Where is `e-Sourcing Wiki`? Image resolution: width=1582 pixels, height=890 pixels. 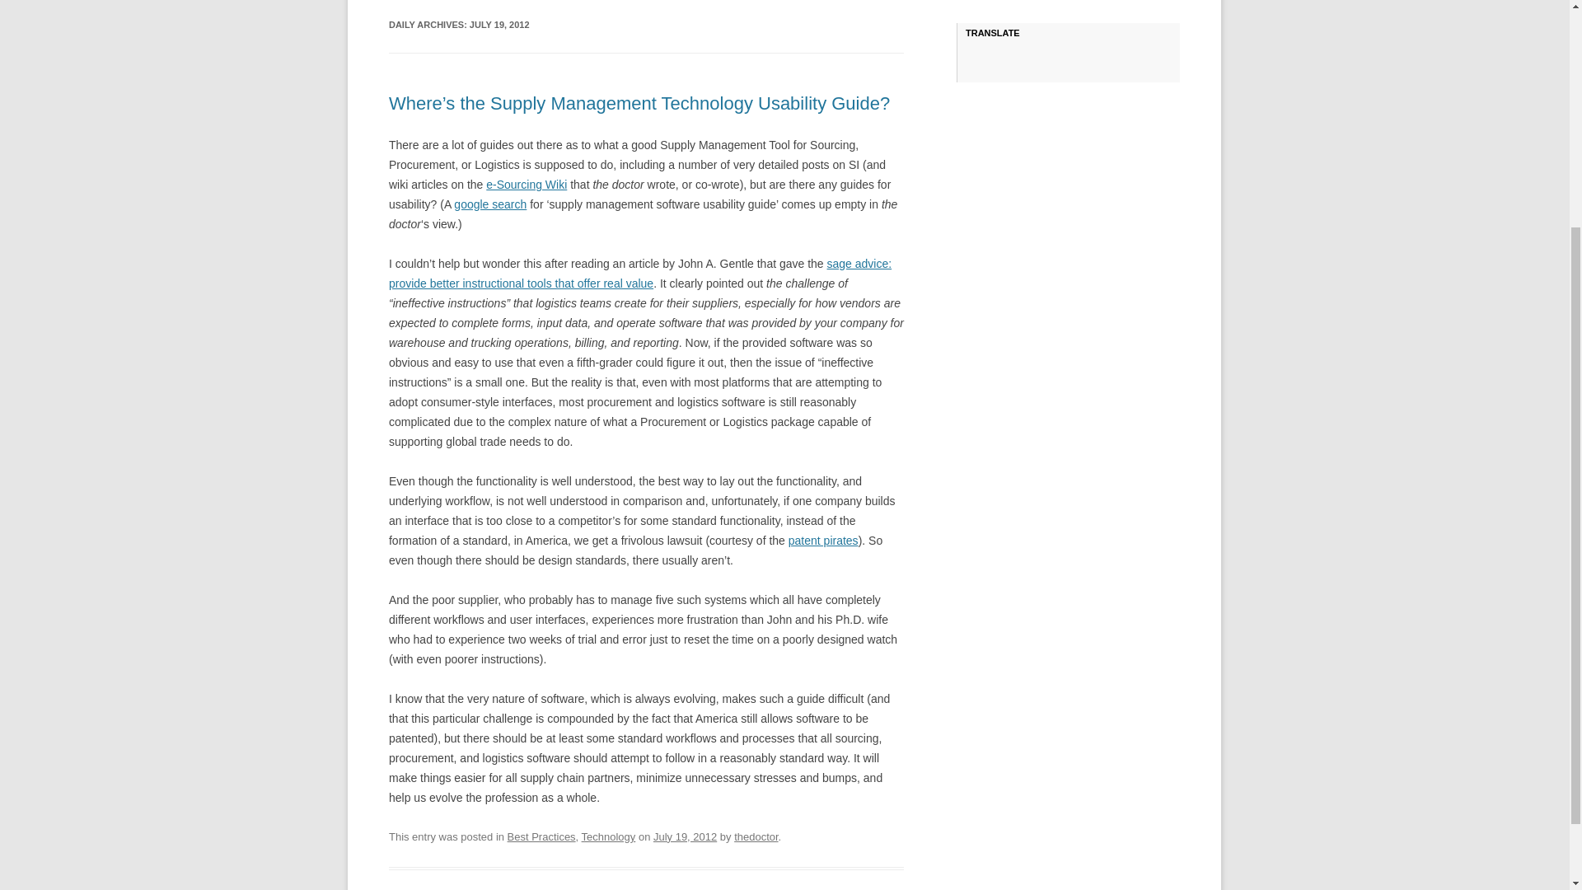
e-Sourcing Wiki is located at coordinates (526, 185).